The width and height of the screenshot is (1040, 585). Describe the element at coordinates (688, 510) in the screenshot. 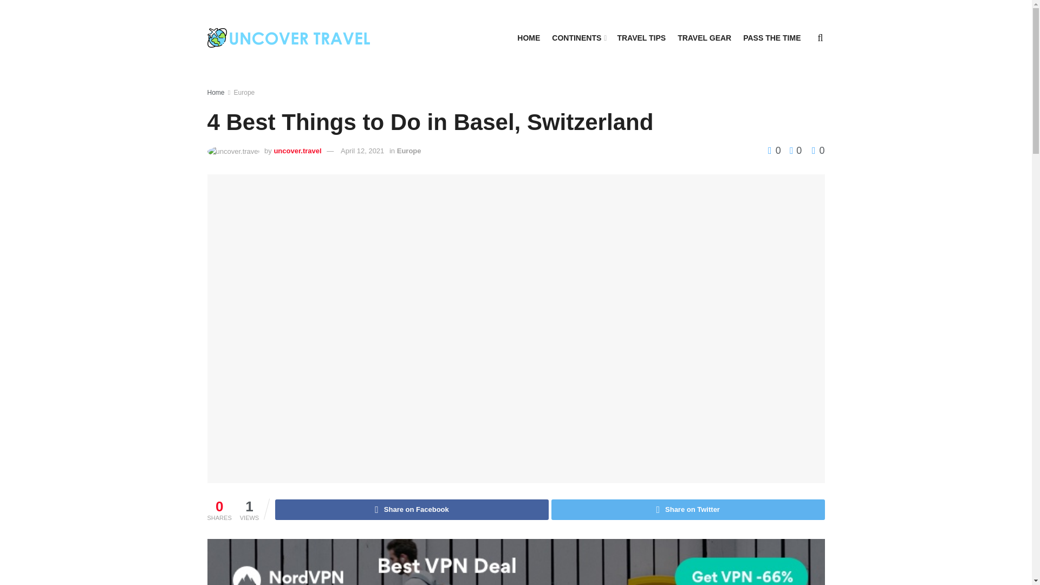

I see `Share on Twitter` at that location.